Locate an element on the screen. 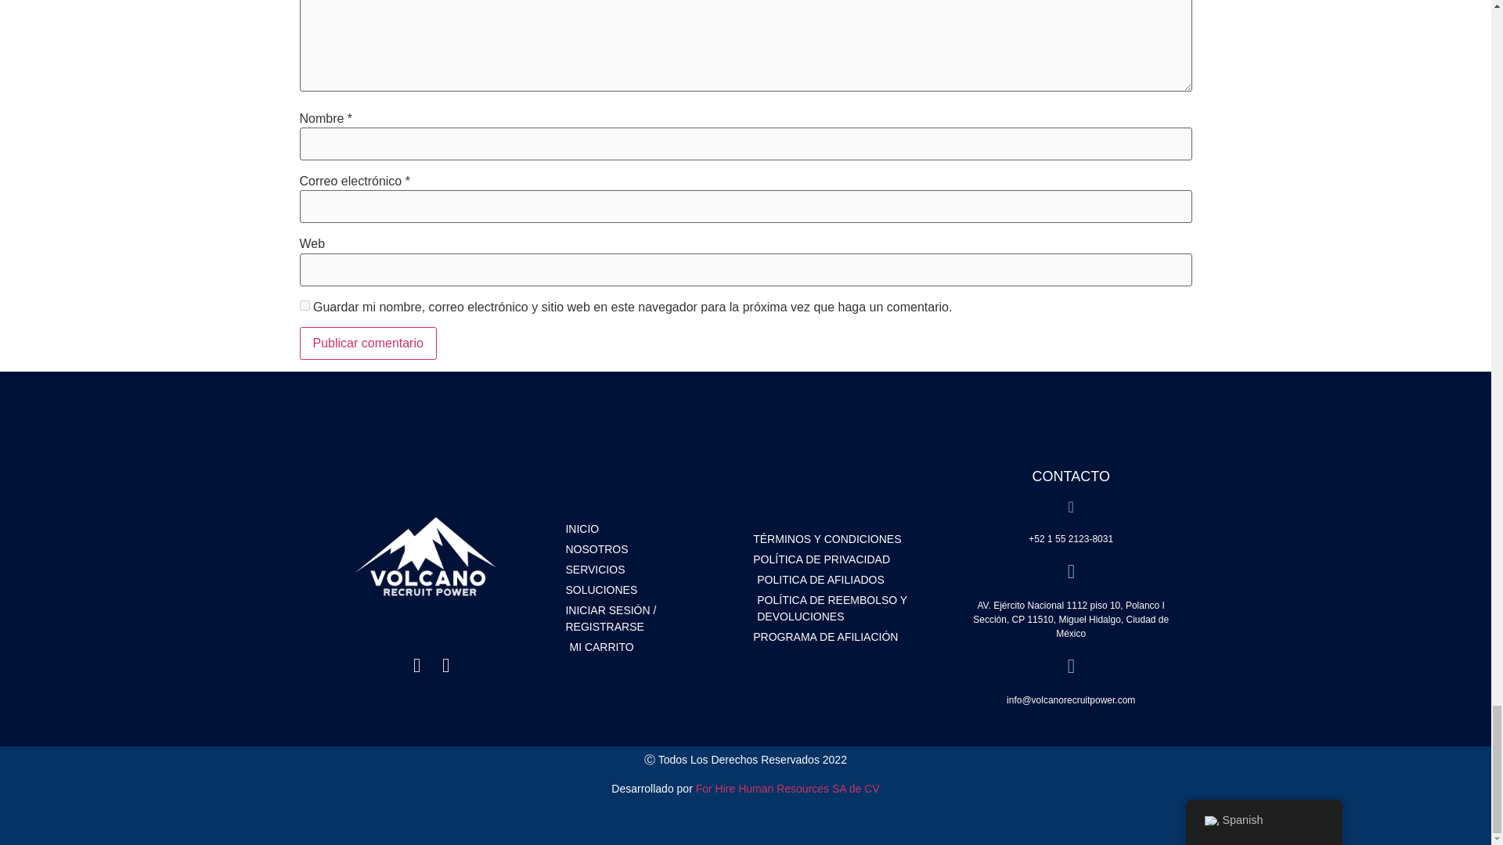 This screenshot has height=845, width=1503. yes is located at coordinates (304, 305).